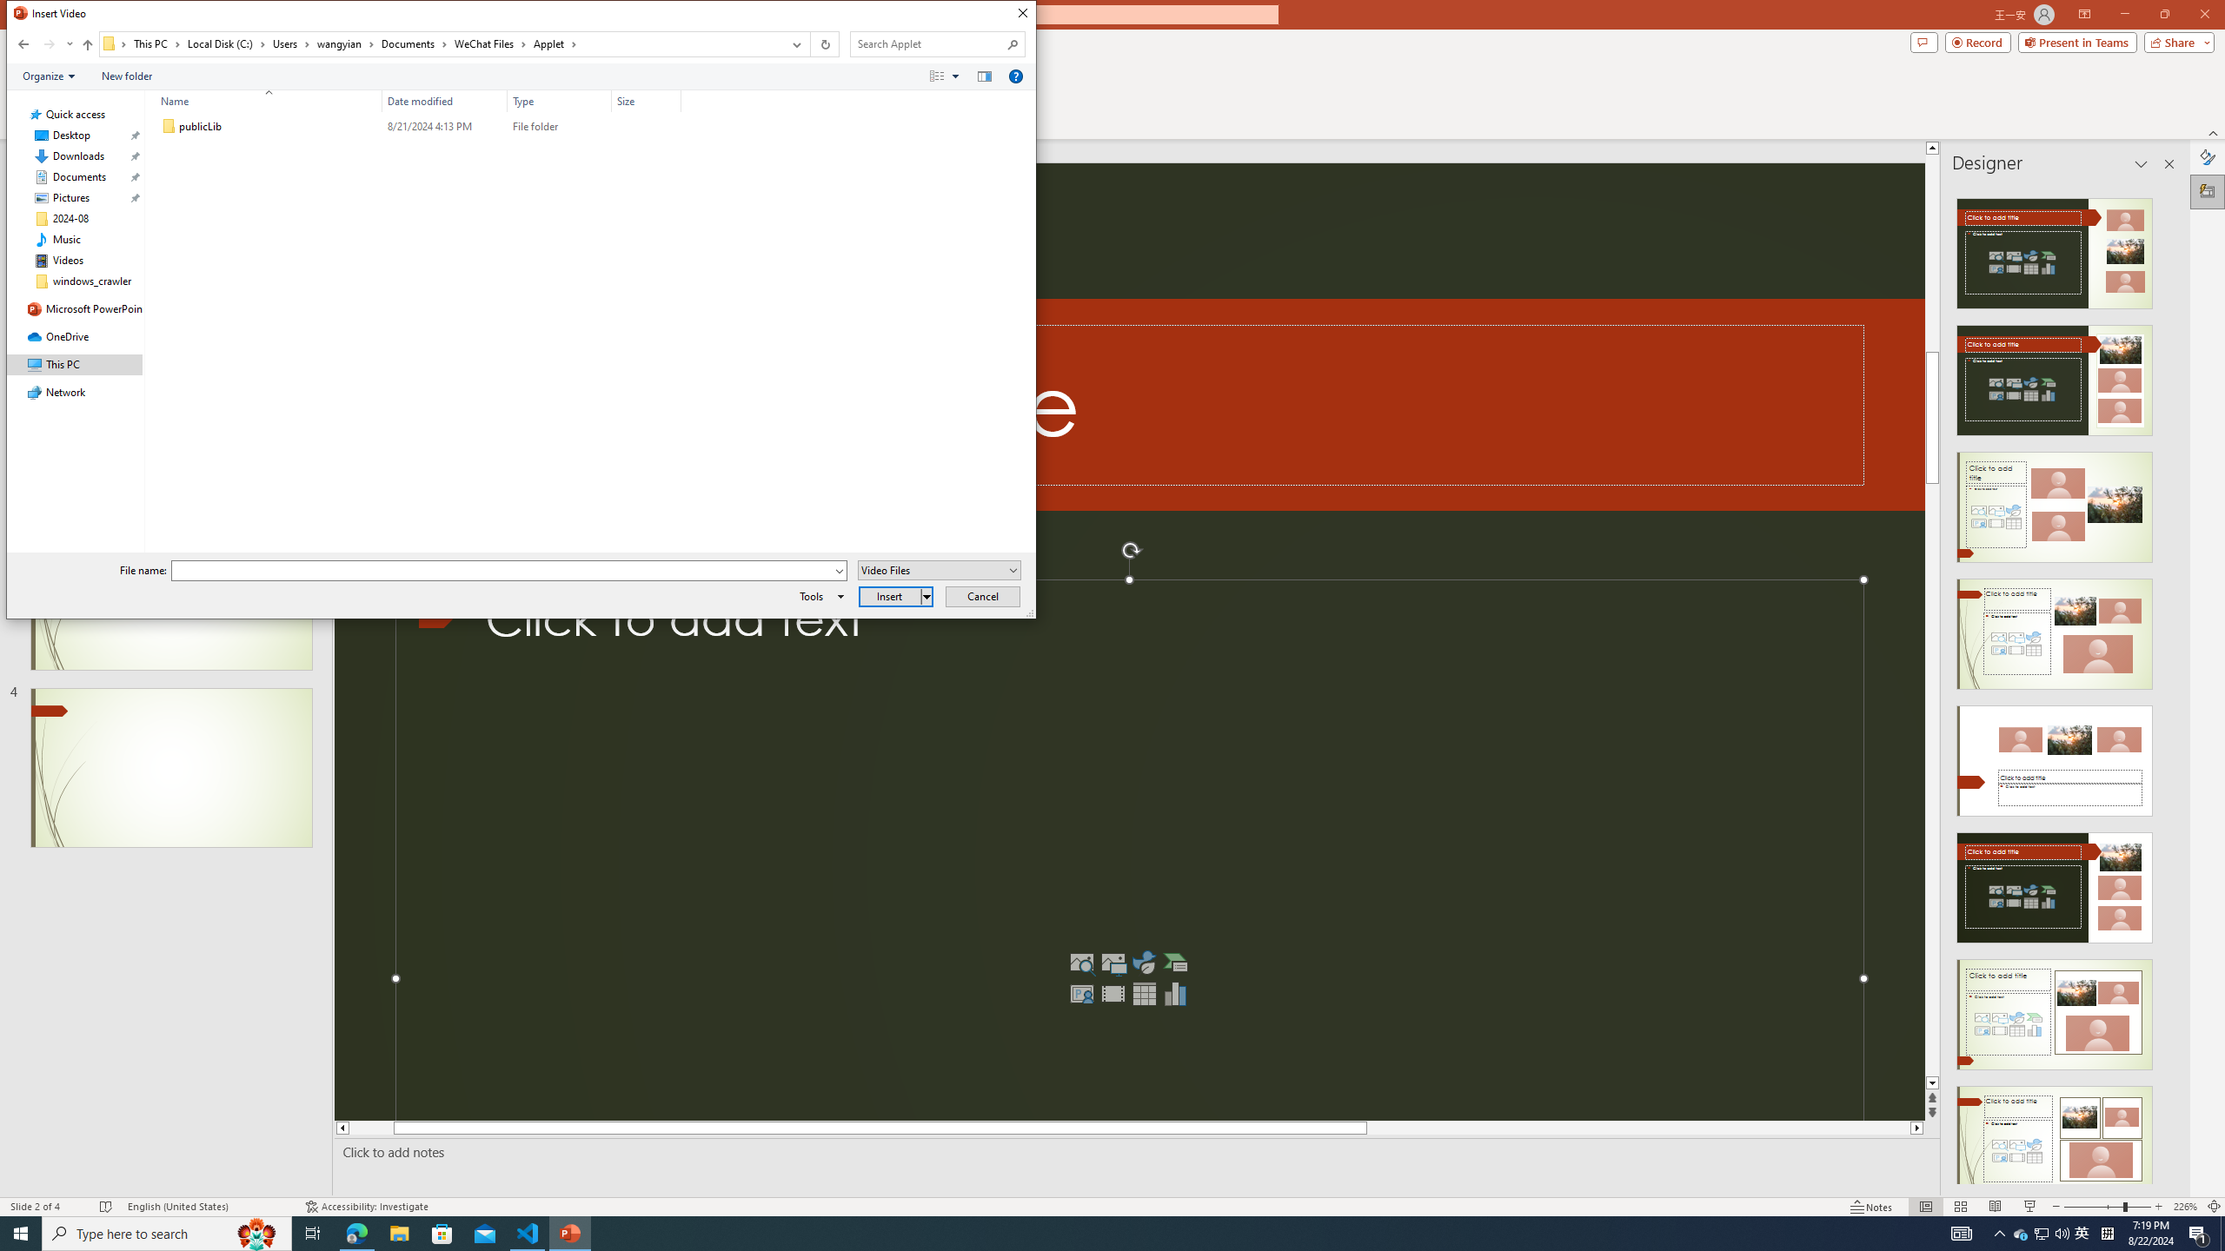 The height and width of the screenshot is (1251, 2225). Describe the element at coordinates (560, 127) in the screenshot. I see `Type` at that location.